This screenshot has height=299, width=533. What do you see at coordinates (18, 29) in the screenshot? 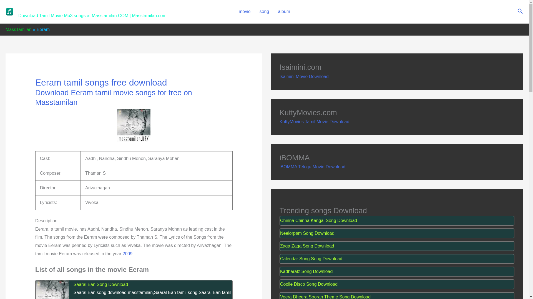
I see `MassTamilan` at bounding box center [18, 29].